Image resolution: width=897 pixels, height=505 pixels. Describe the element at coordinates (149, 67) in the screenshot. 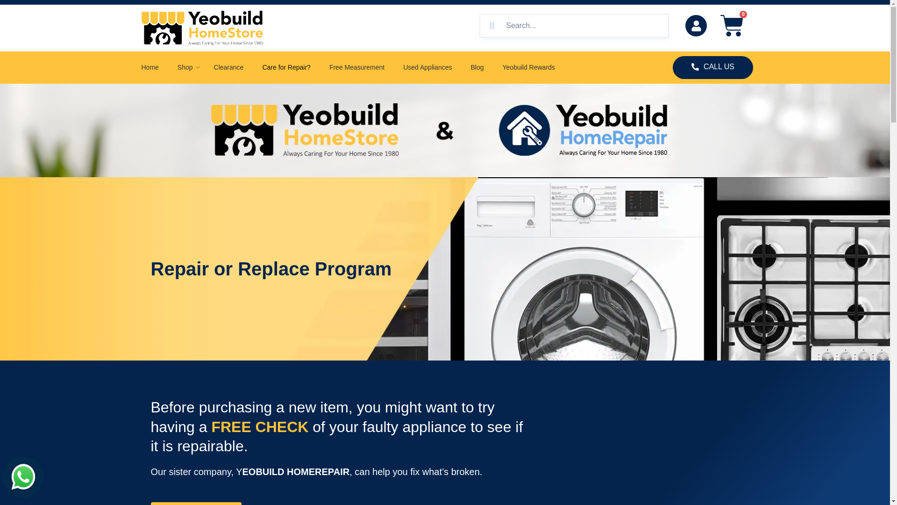

I see `Home` at that location.